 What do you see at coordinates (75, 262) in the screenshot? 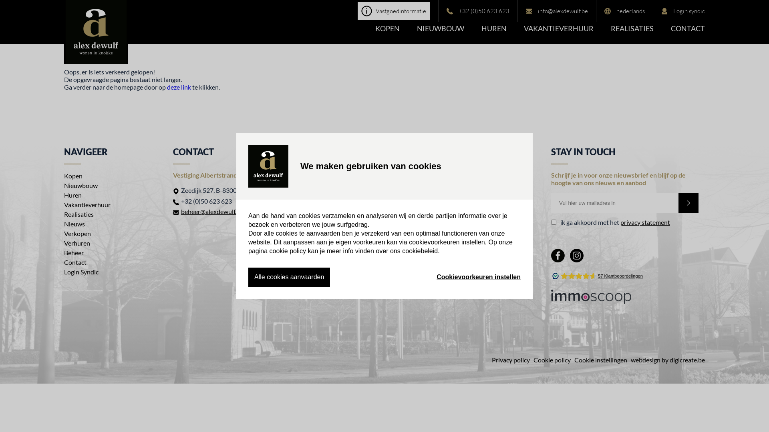
I see `Contact` at bounding box center [75, 262].